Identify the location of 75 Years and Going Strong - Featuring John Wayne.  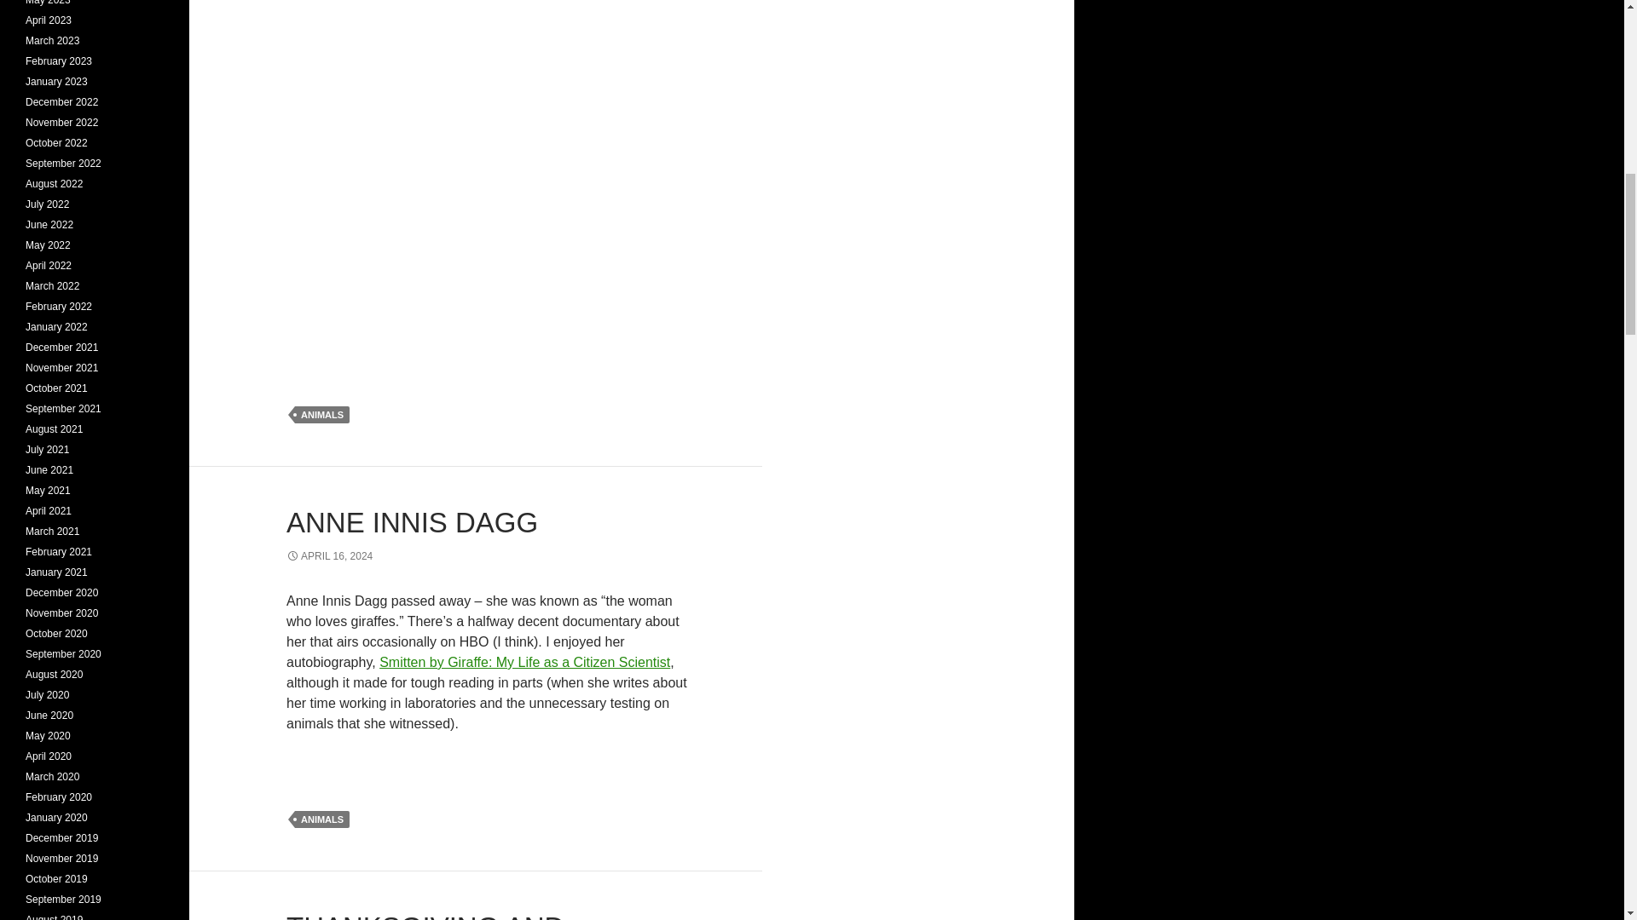
(489, 158).